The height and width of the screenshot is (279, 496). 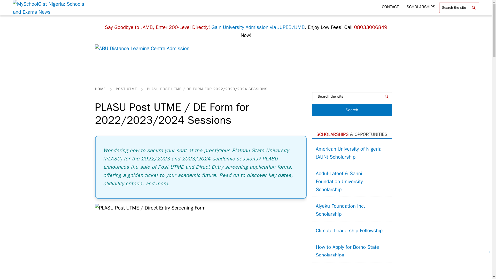 What do you see at coordinates (421, 7) in the screenshot?
I see `SCHOLARSHIPS` at bounding box center [421, 7].